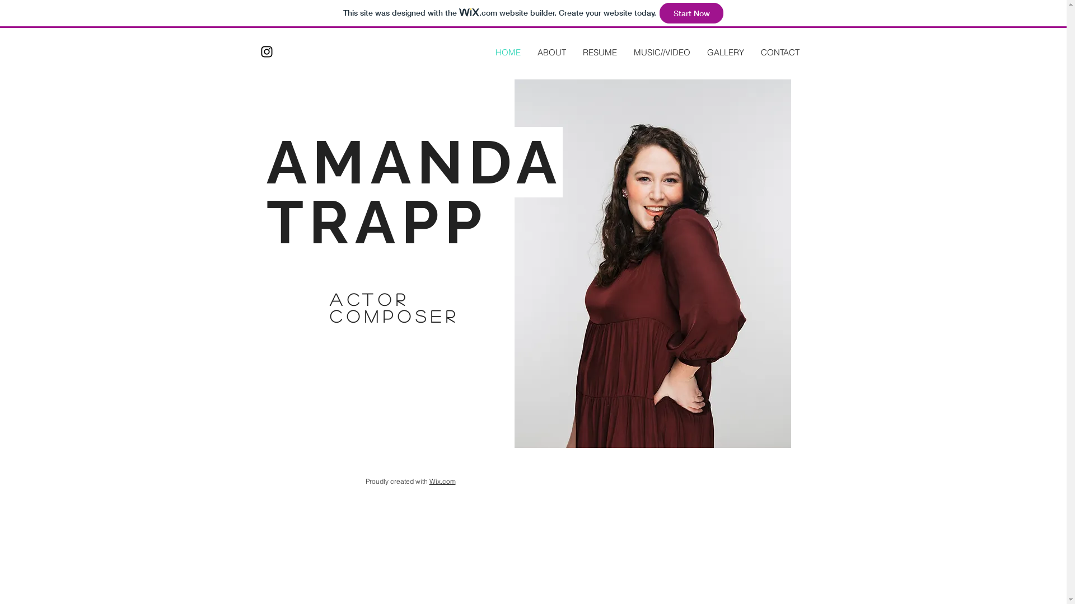 The height and width of the screenshot is (604, 1075). What do you see at coordinates (600, 53) in the screenshot?
I see `RESUME` at bounding box center [600, 53].